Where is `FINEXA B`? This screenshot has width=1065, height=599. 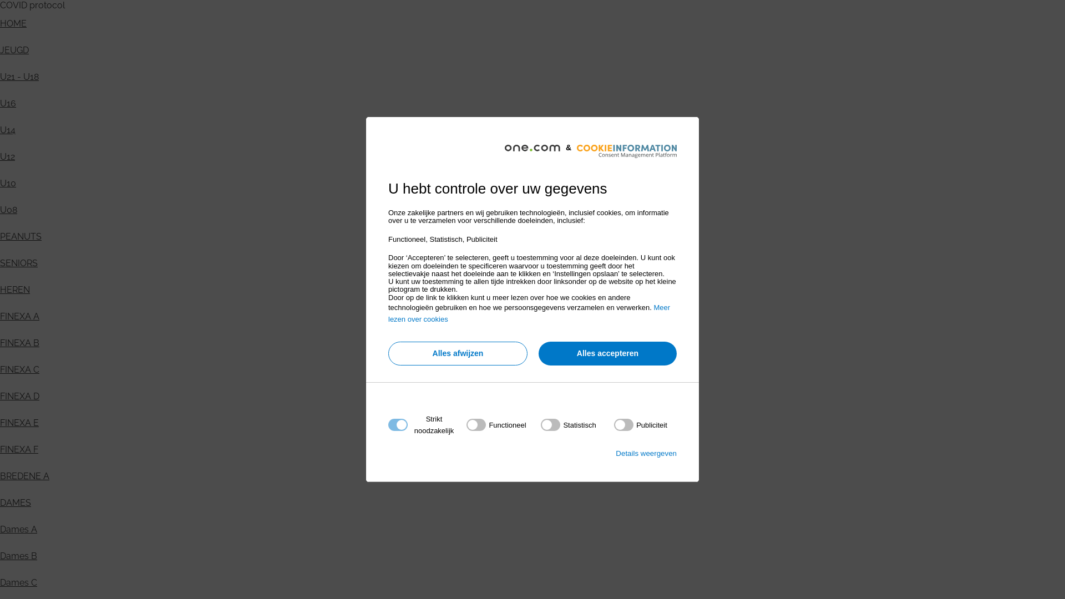 FINEXA B is located at coordinates (20, 343).